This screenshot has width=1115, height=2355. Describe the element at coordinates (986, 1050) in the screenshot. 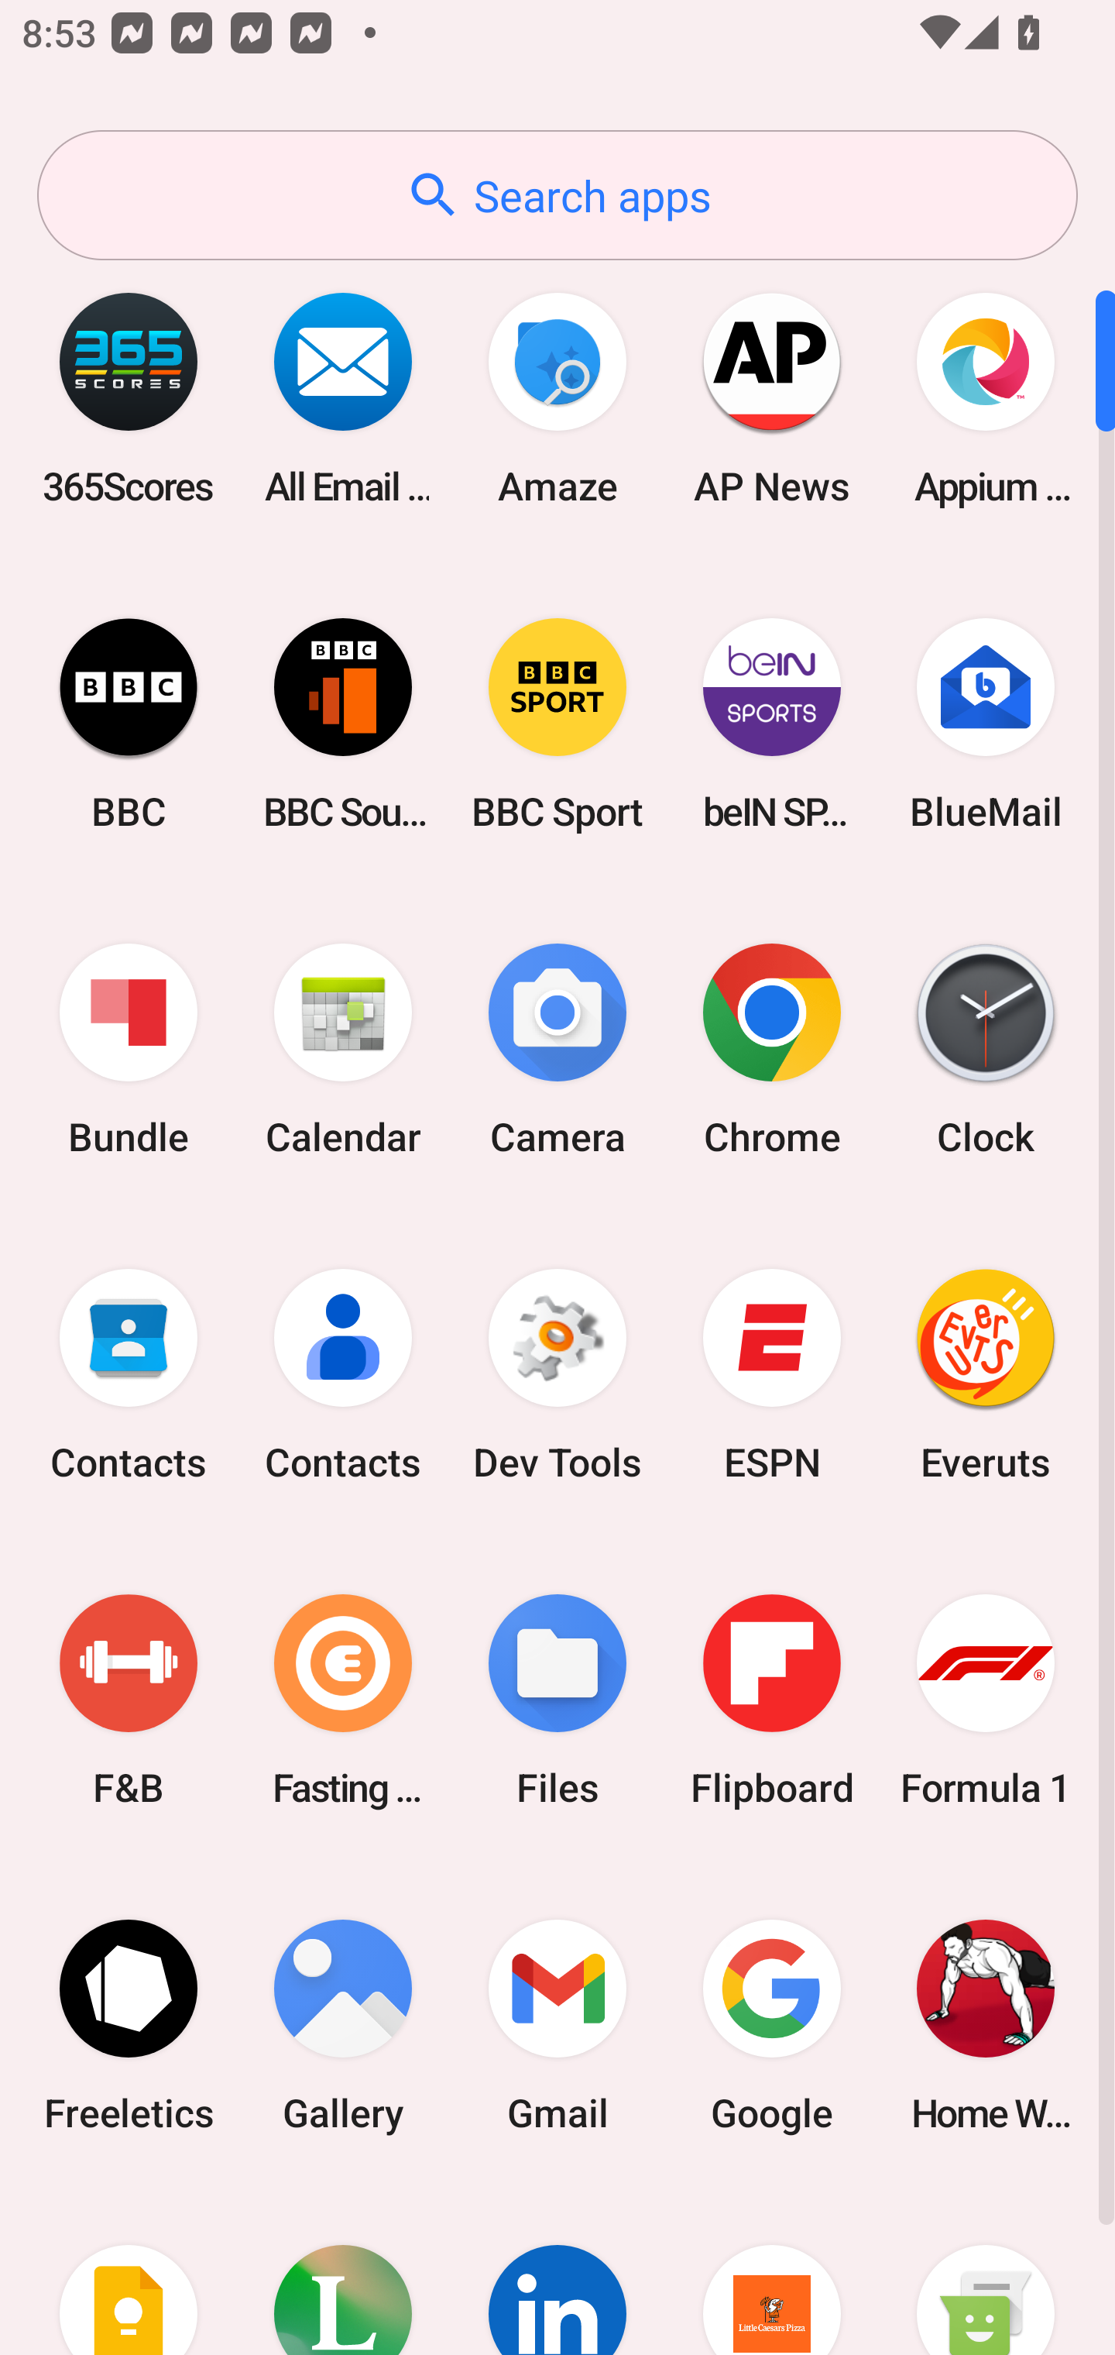

I see `Clock` at that location.